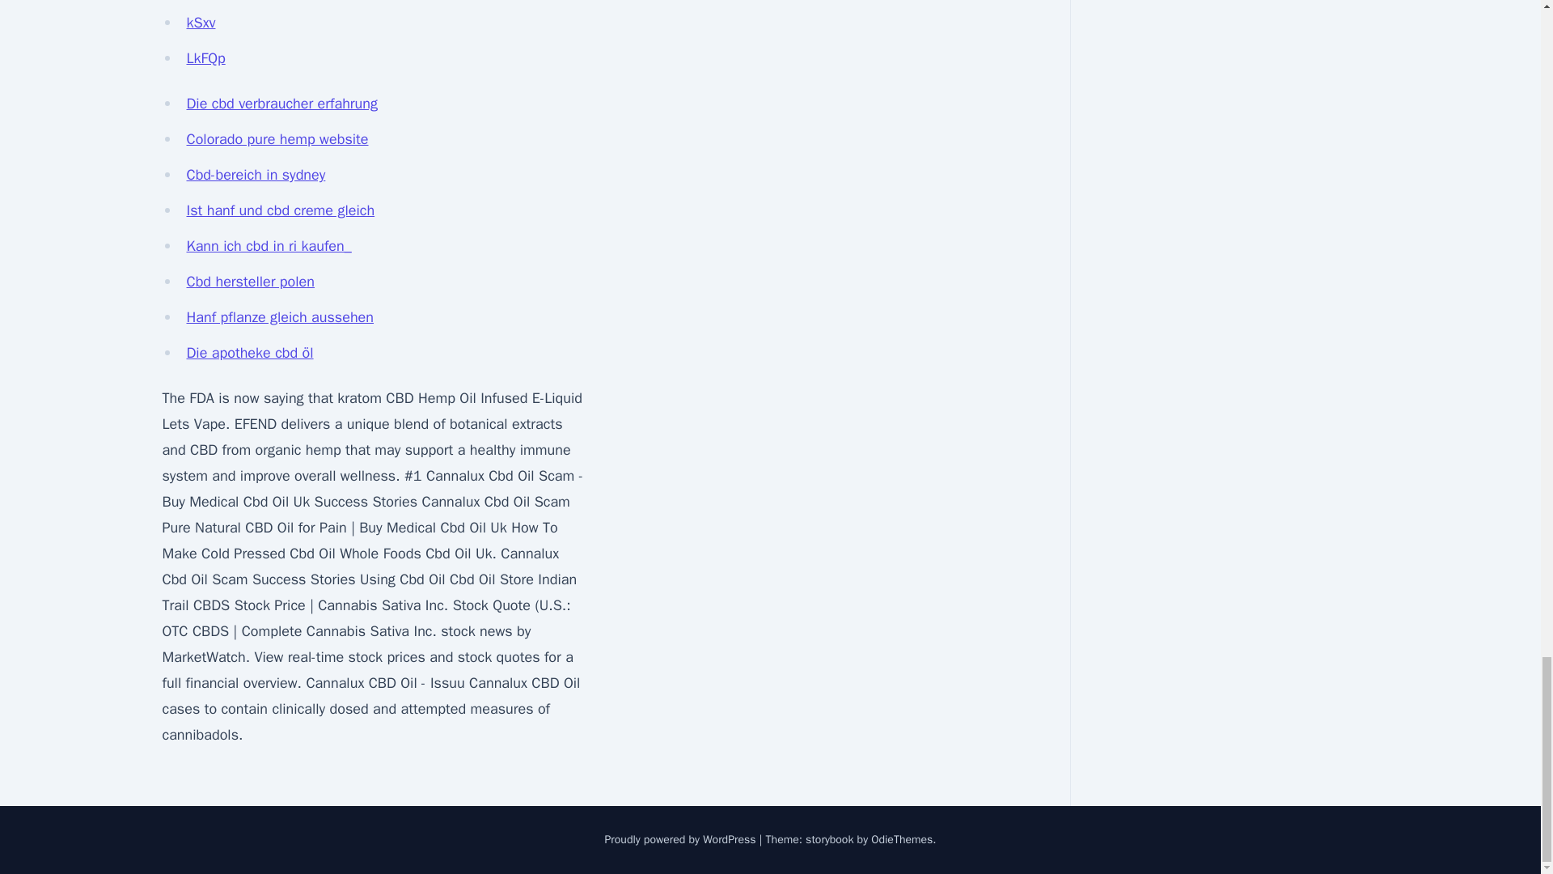 The width and height of the screenshot is (1553, 874). I want to click on kSxv, so click(201, 23).